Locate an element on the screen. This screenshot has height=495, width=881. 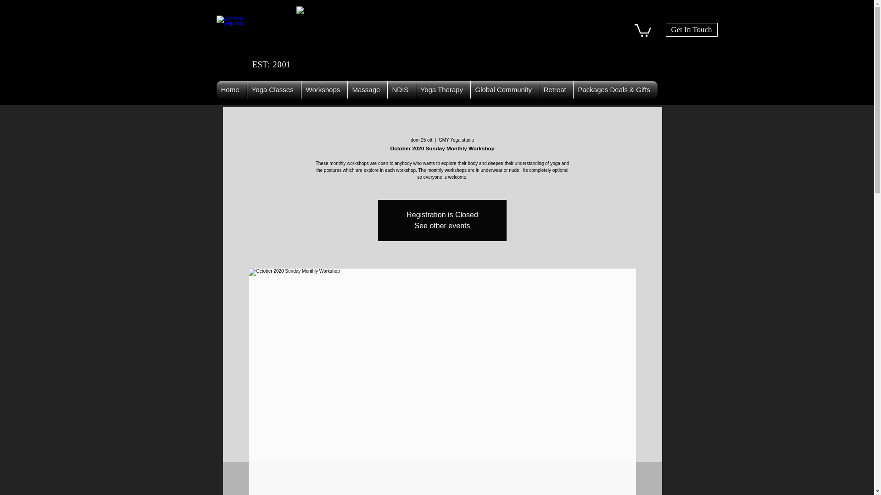
Home is located at coordinates (231, 90).